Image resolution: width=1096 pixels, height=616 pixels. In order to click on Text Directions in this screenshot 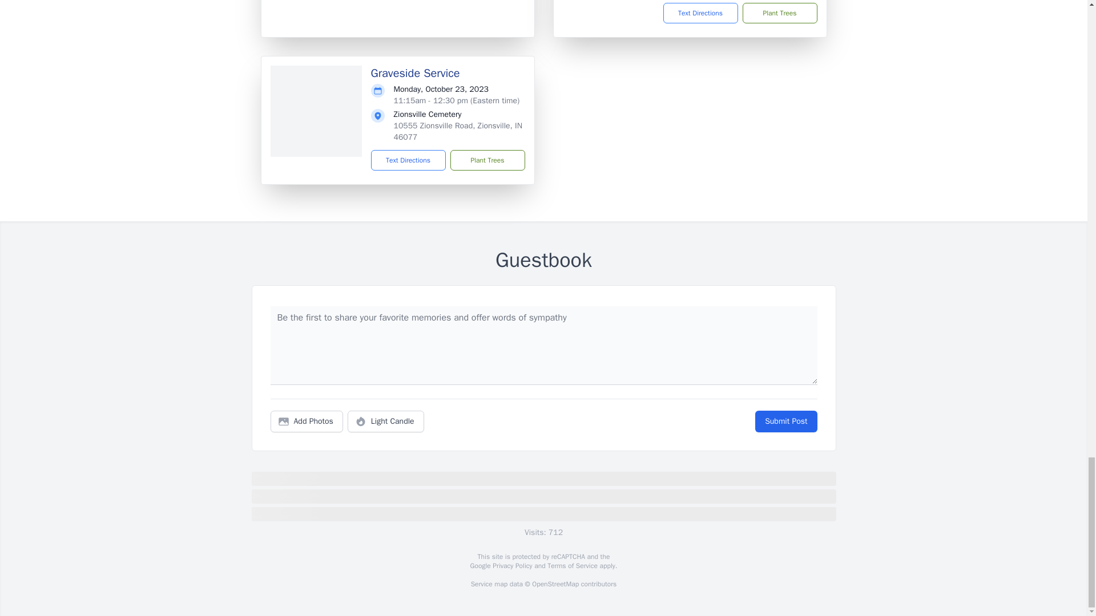, I will do `click(700, 13)`.